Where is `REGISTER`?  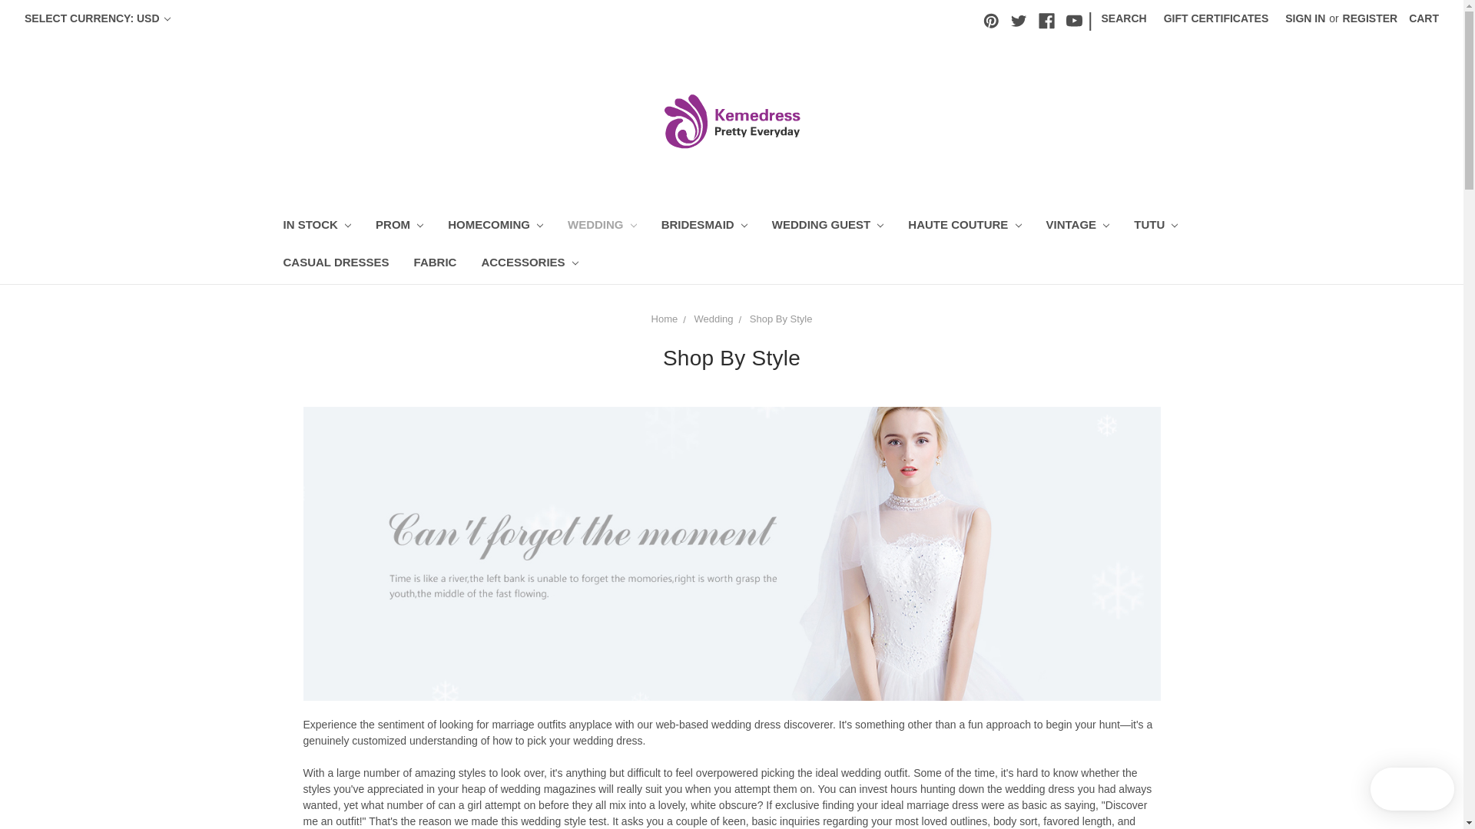 REGISTER is located at coordinates (1371, 18).